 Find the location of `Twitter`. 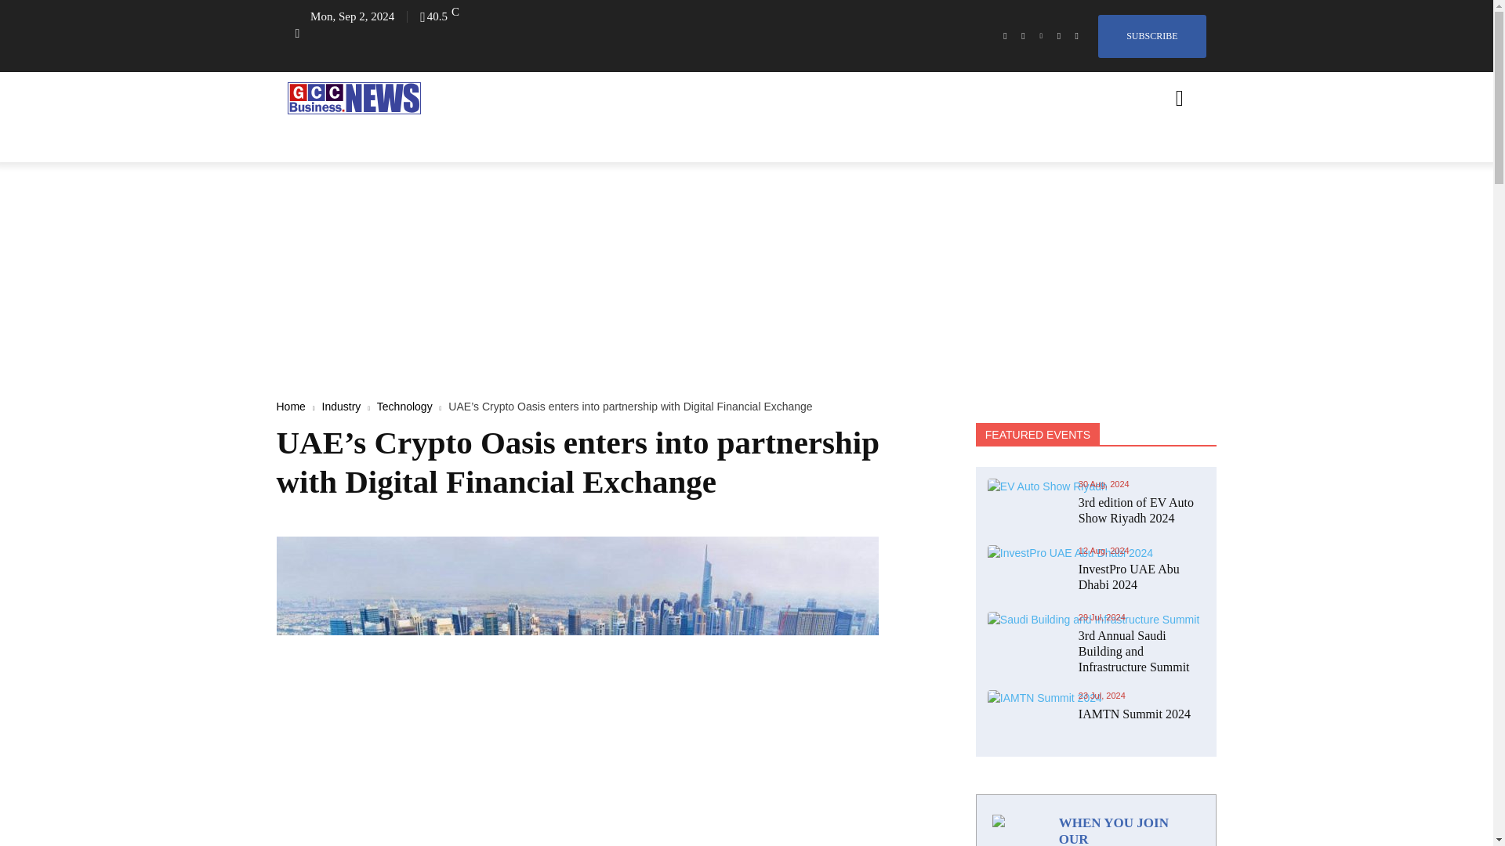

Twitter is located at coordinates (1060, 36).